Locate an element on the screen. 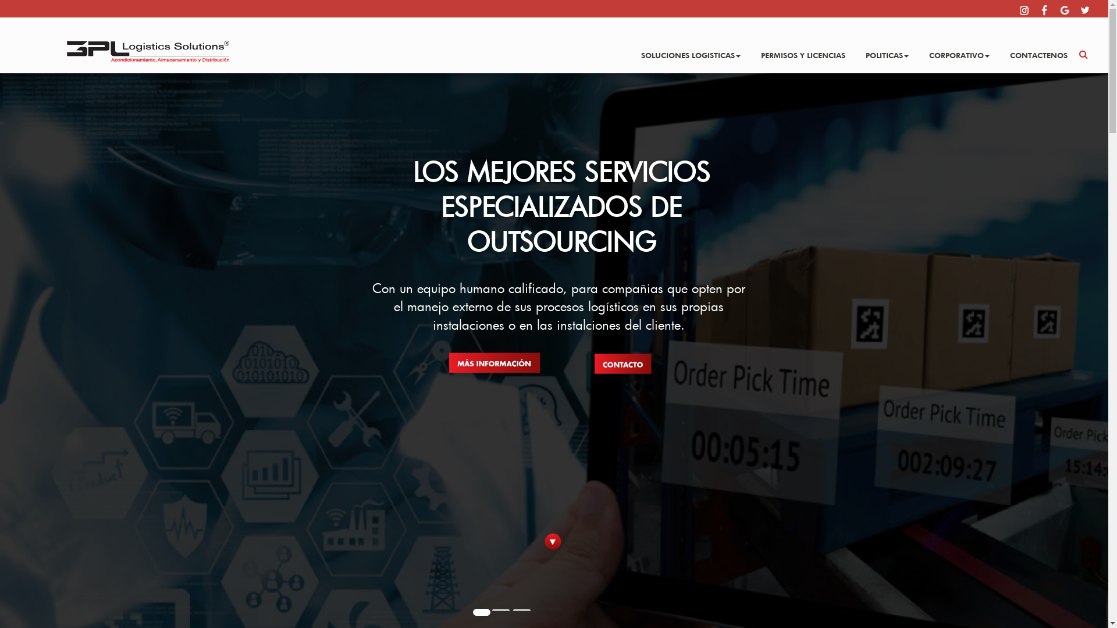  CORPORATIVO is located at coordinates (959, 52).